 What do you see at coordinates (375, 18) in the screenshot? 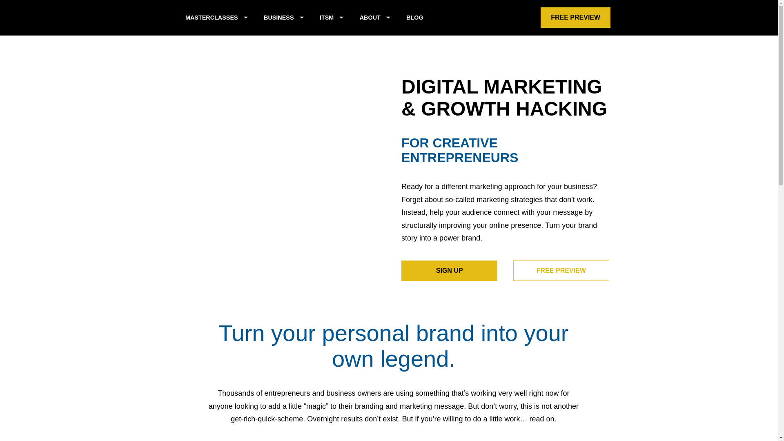
I see `ABOUT` at bounding box center [375, 18].